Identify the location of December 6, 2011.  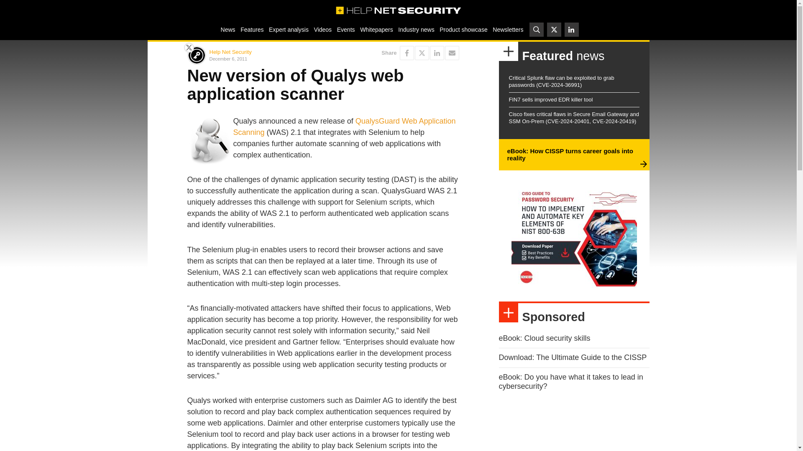
(264, 58).